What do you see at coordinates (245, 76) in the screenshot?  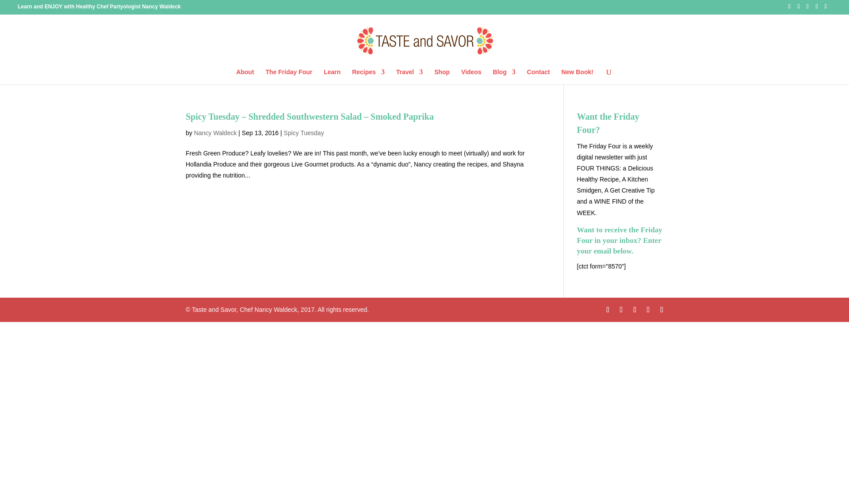 I see `About` at bounding box center [245, 76].